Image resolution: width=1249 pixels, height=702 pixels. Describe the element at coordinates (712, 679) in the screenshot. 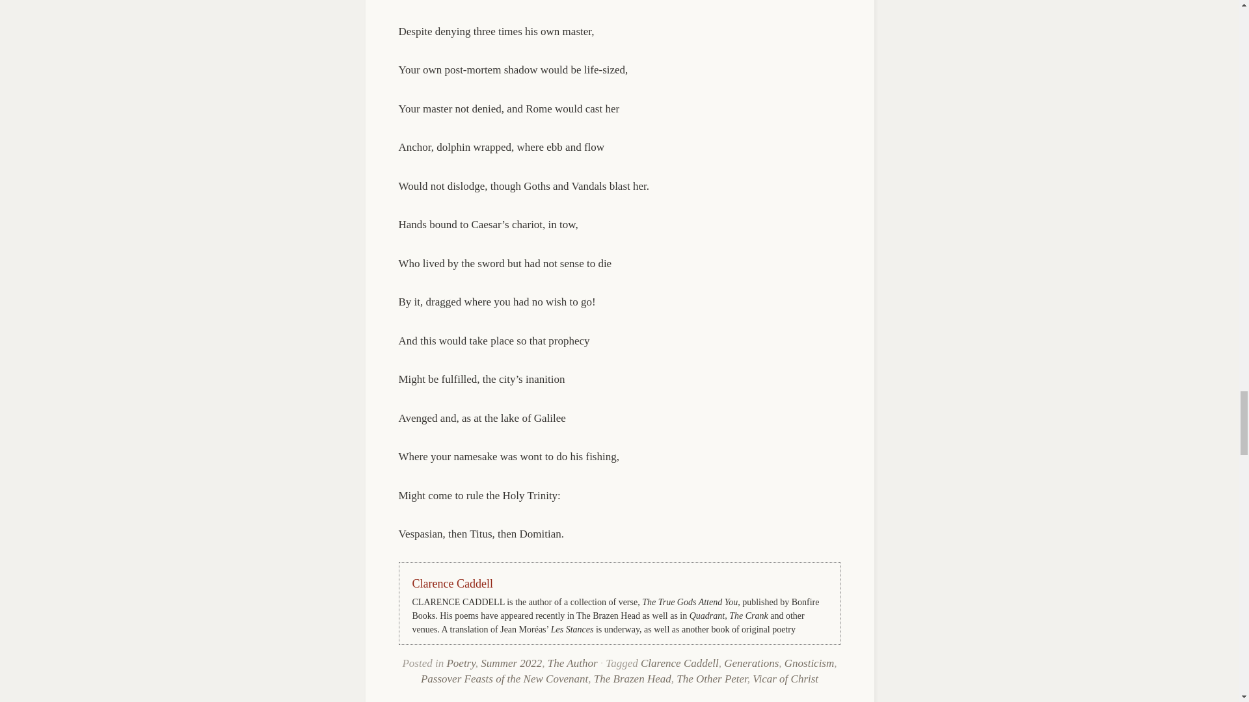

I see `The Other Peter` at that location.